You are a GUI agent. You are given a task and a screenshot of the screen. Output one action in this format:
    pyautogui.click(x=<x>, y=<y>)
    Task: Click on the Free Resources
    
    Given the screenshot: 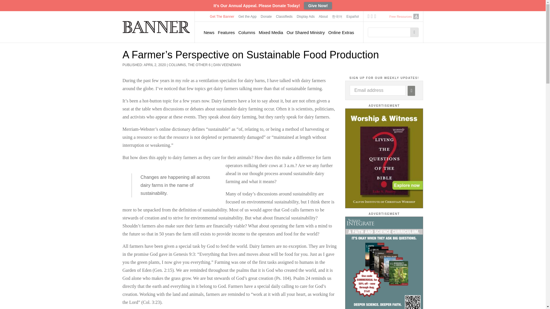 What is the action you would take?
    pyautogui.click(x=400, y=17)
    